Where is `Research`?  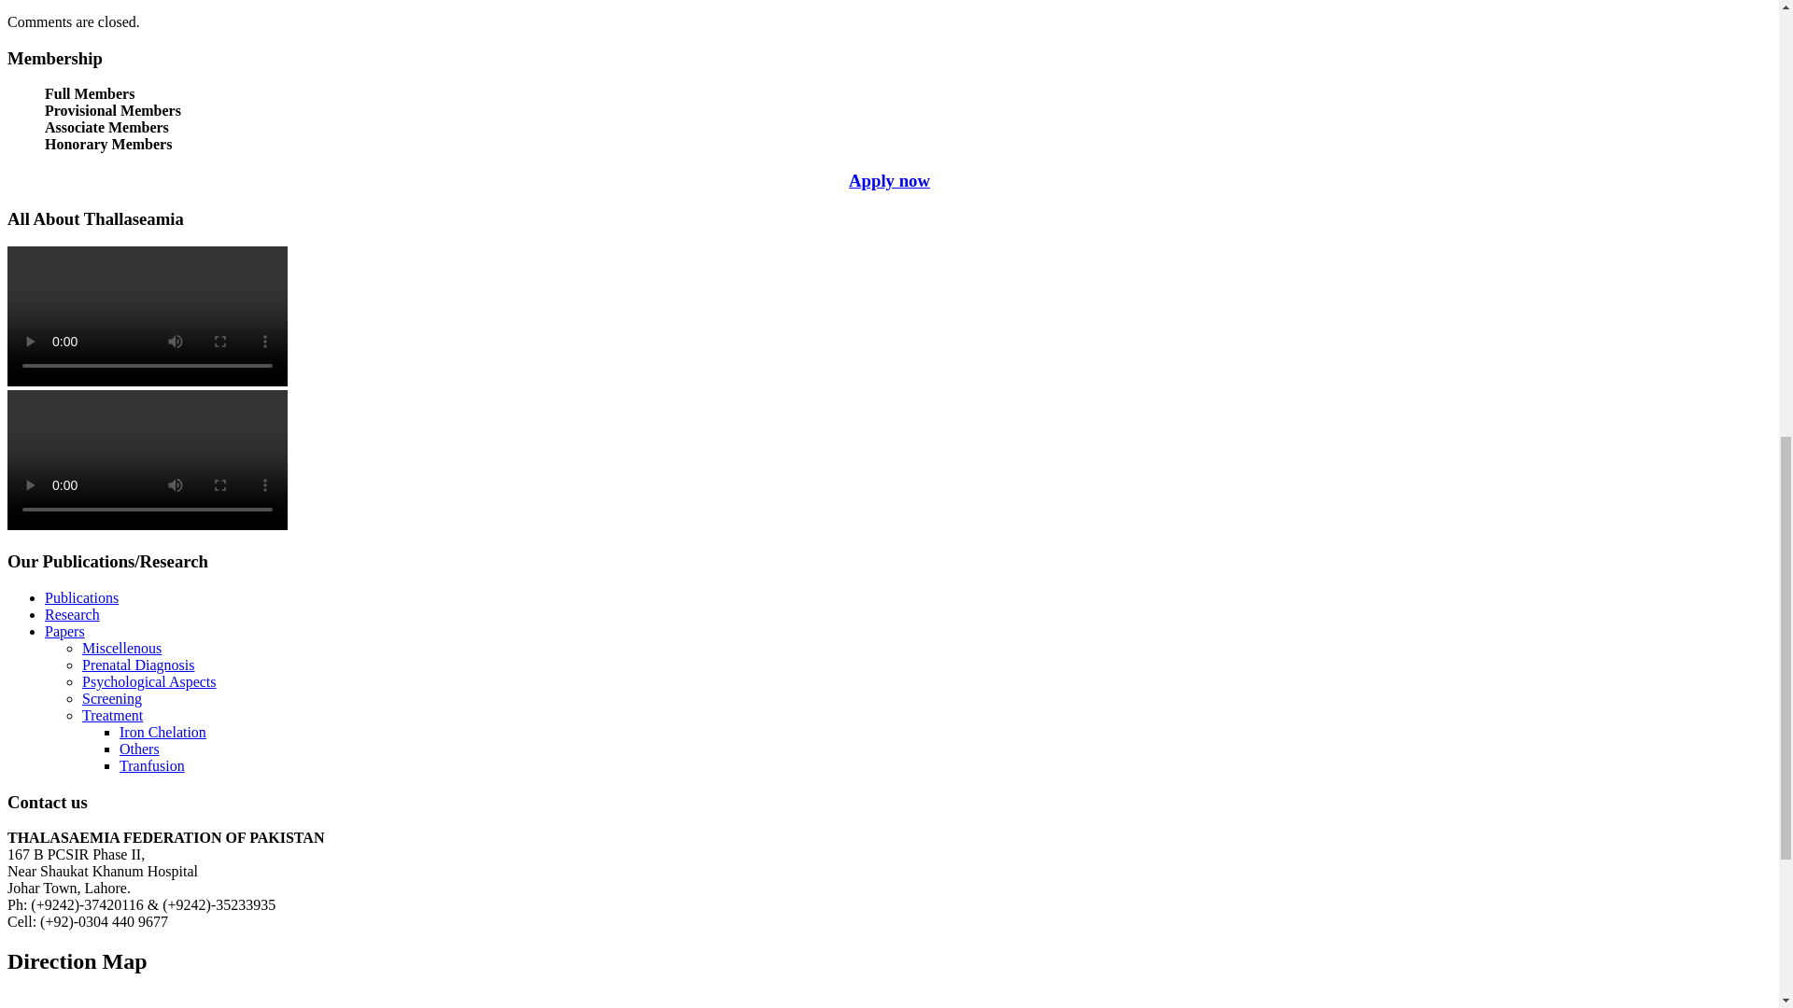 Research is located at coordinates (73, 614).